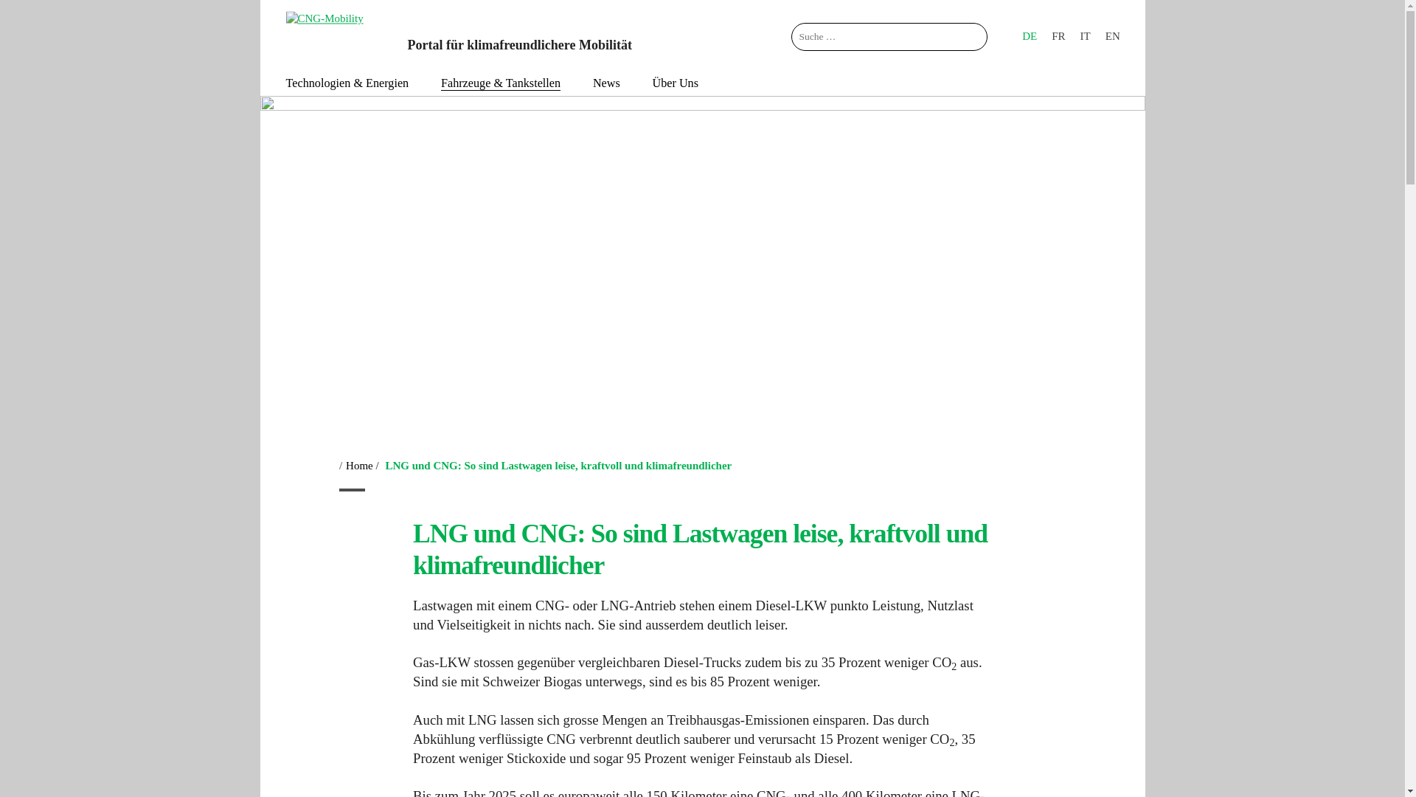 The width and height of the screenshot is (1416, 797). What do you see at coordinates (606, 83) in the screenshot?
I see `News` at bounding box center [606, 83].